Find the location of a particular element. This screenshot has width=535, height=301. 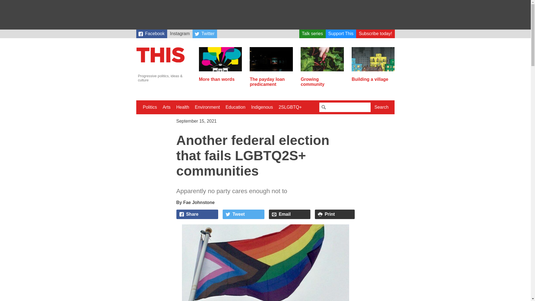

Facebook is located at coordinates (151, 34).